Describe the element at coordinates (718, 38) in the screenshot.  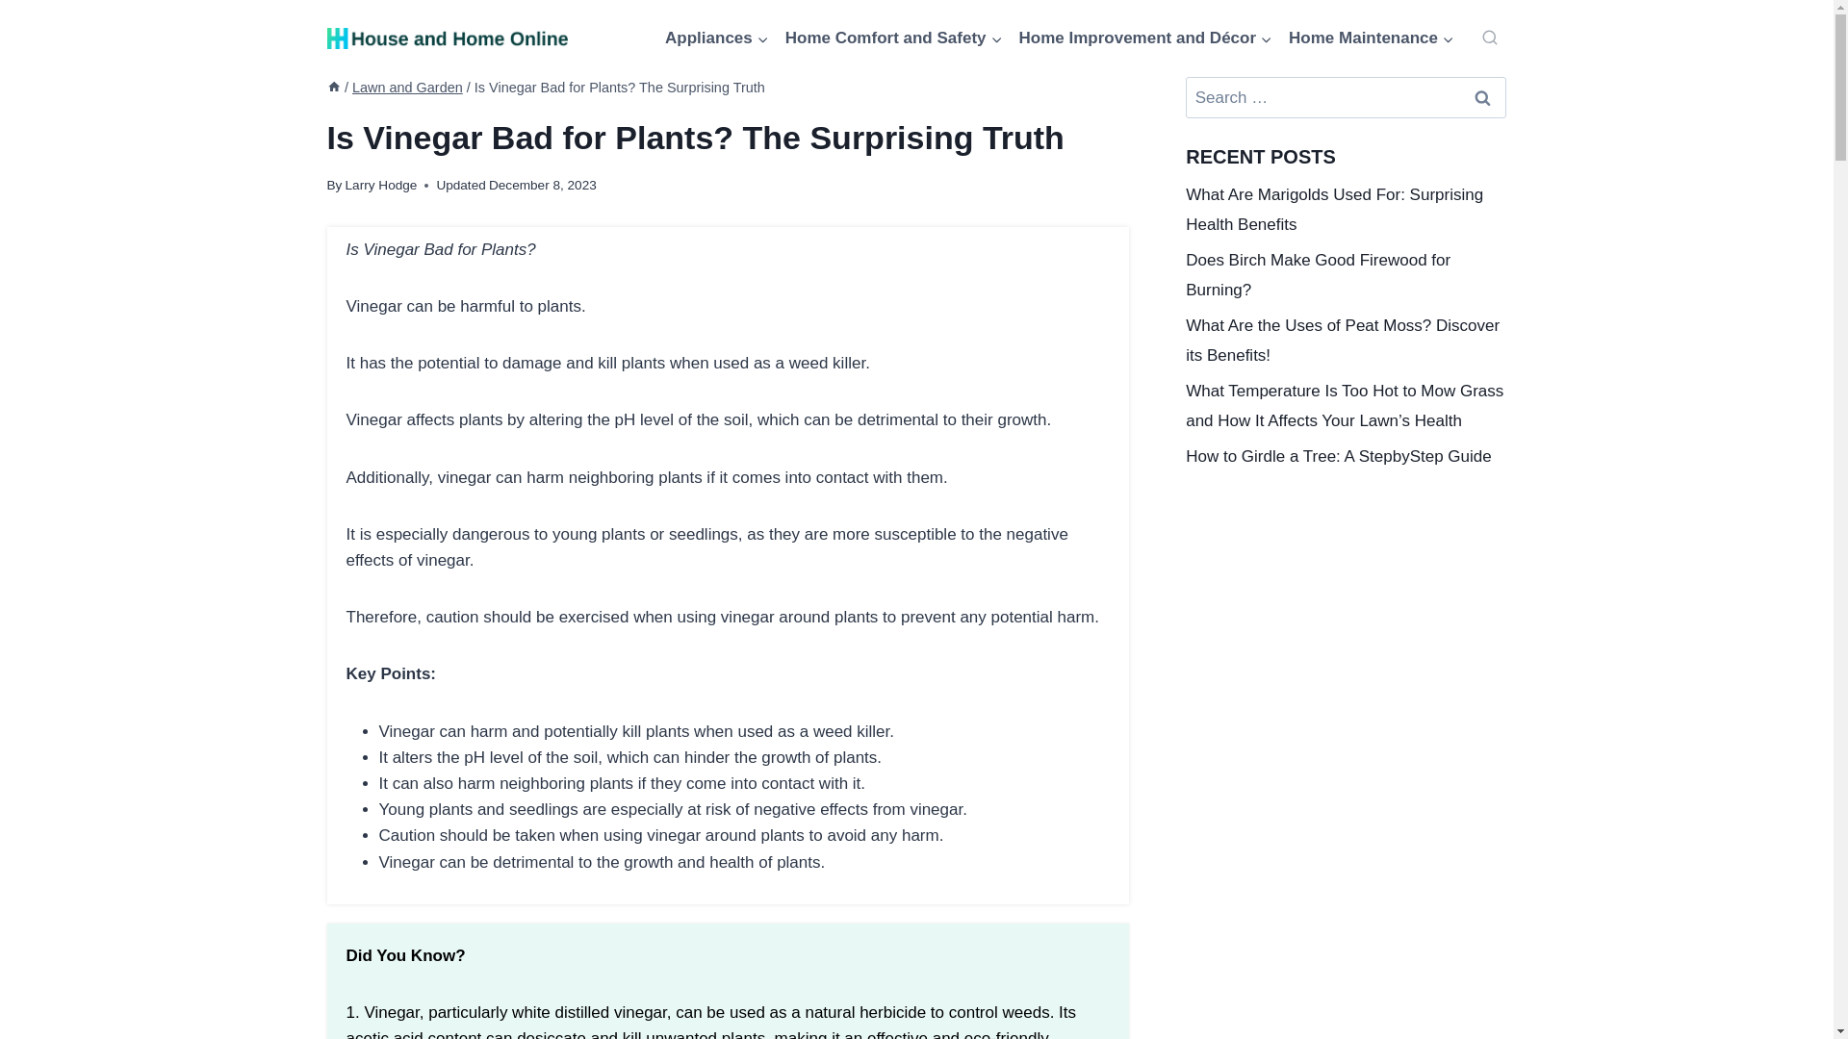
I see `Appliances` at that location.